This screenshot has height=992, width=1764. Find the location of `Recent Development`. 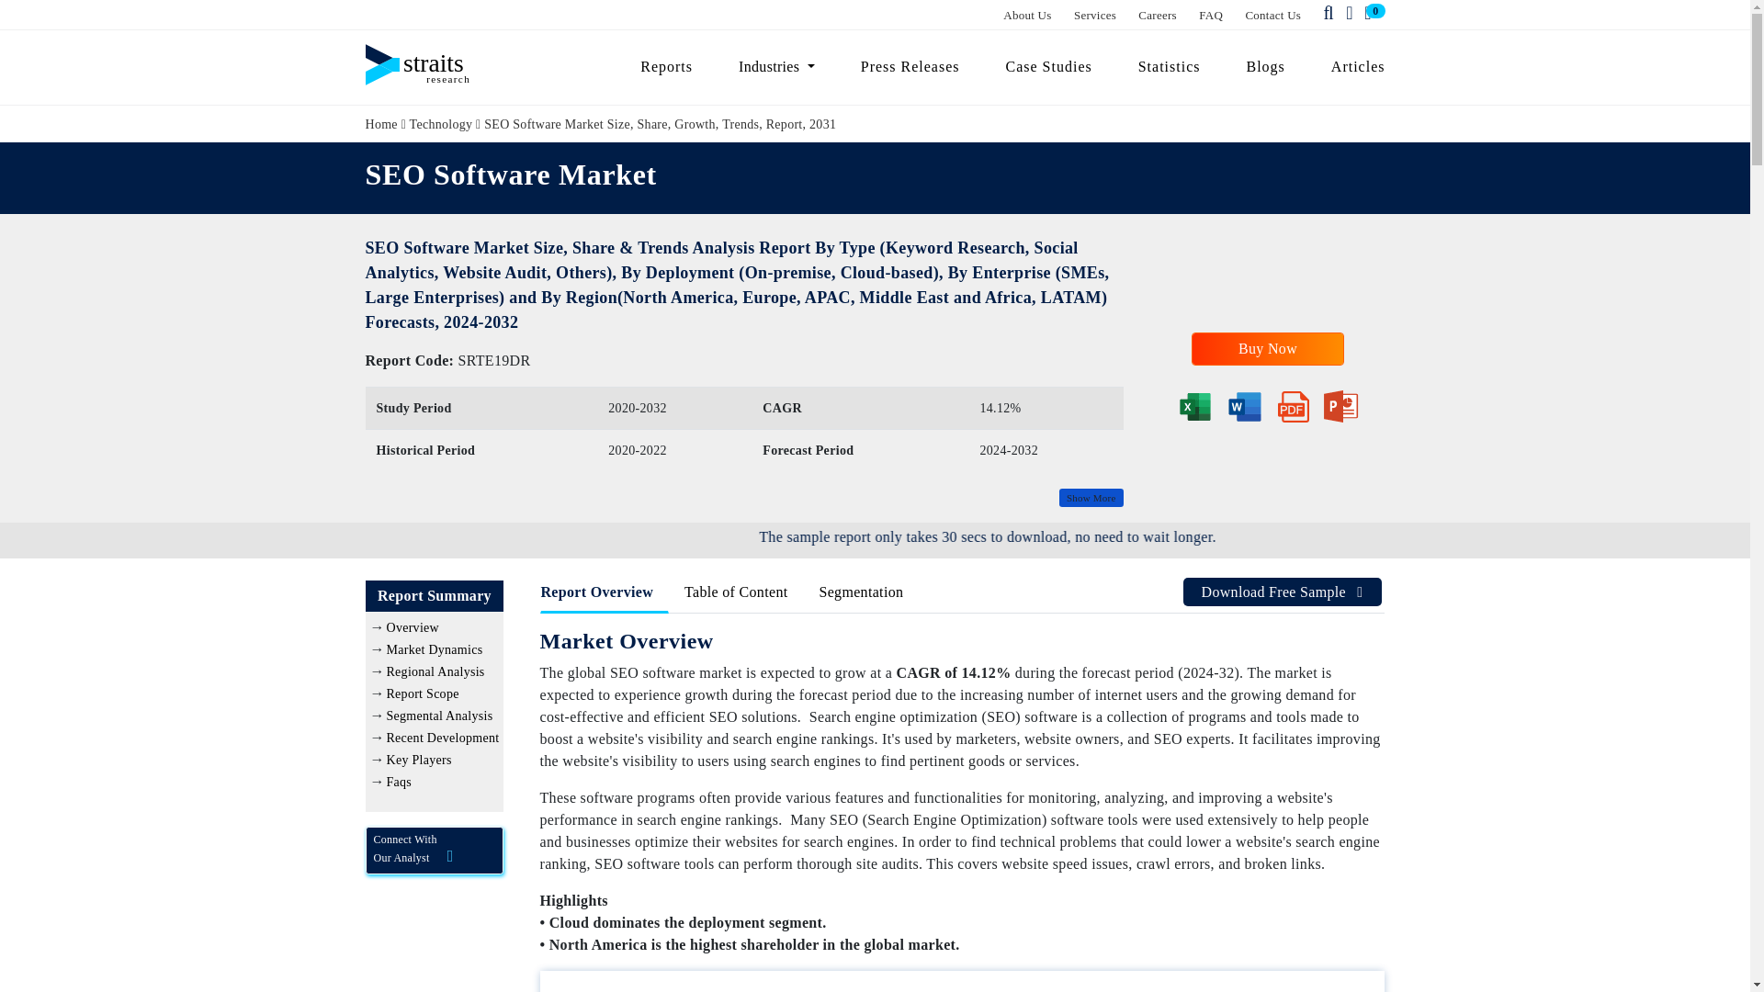

Recent Development is located at coordinates (443, 738).